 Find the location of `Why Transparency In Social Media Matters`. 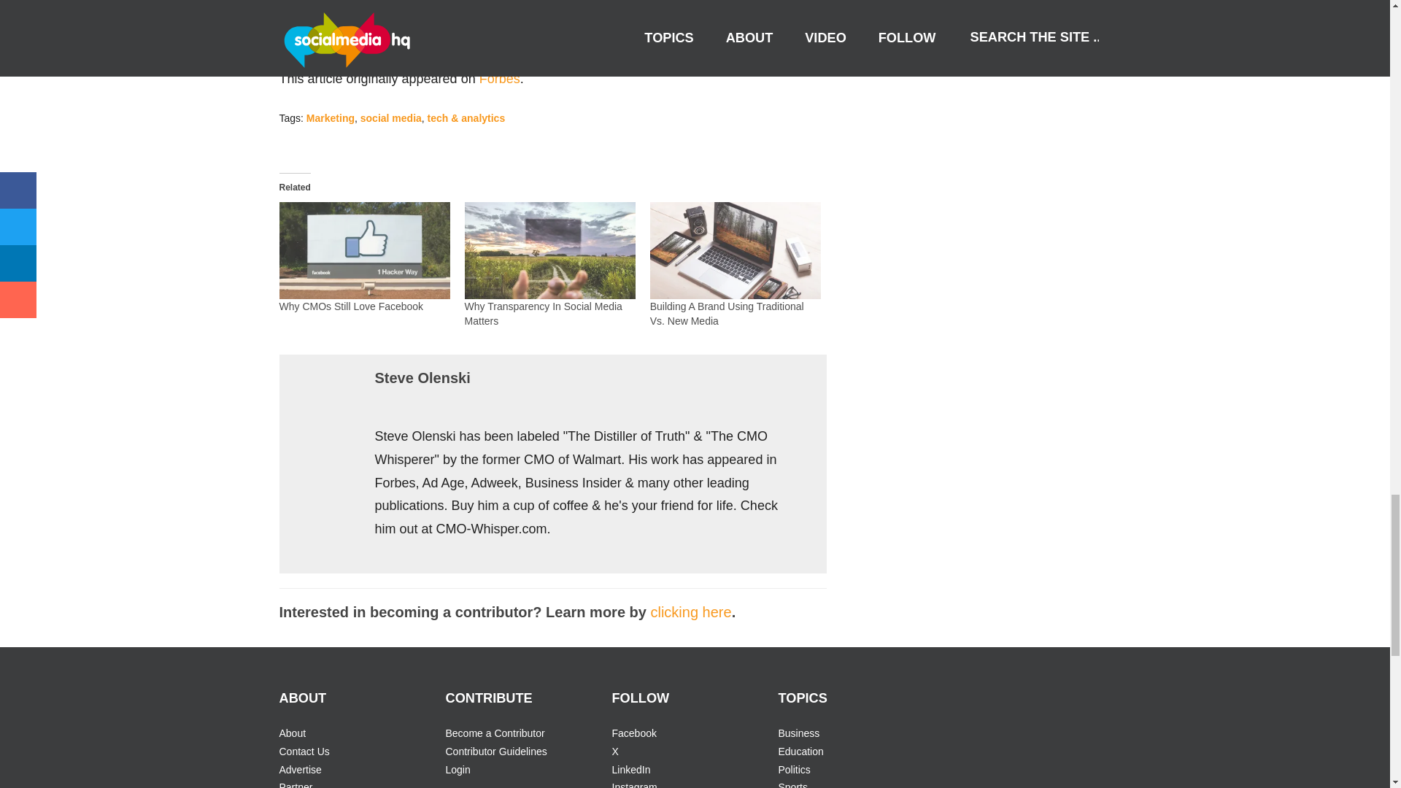

Why Transparency In Social Media Matters is located at coordinates (550, 251).